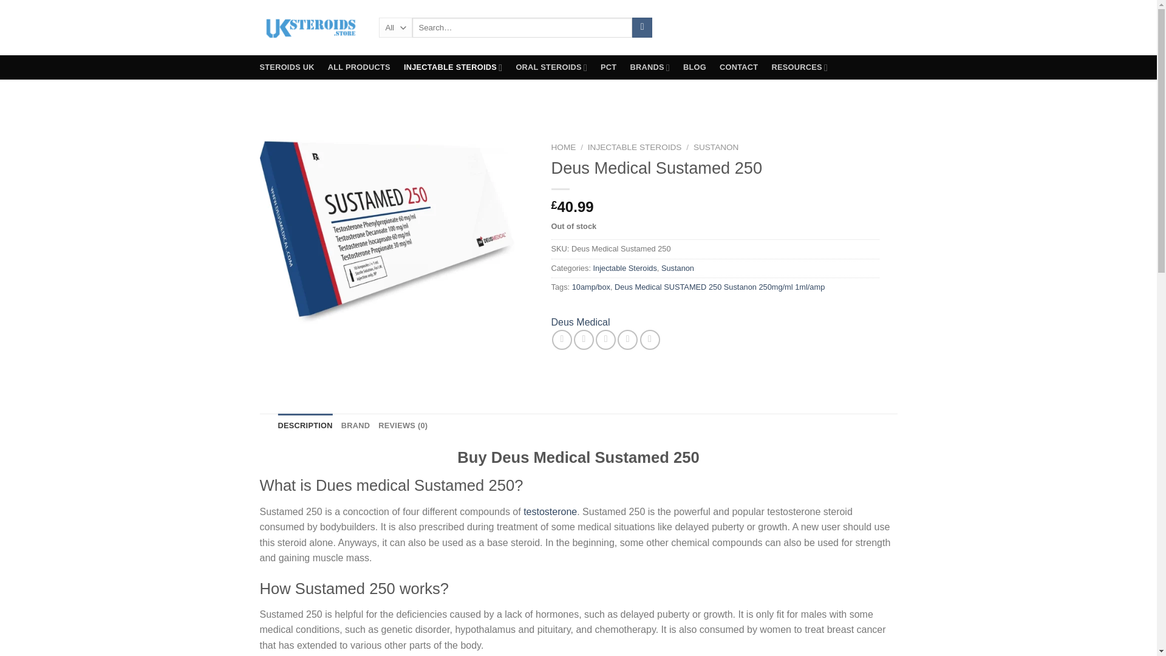  What do you see at coordinates (359, 67) in the screenshot?
I see `ALL PRODUCTS` at bounding box center [359, 67].